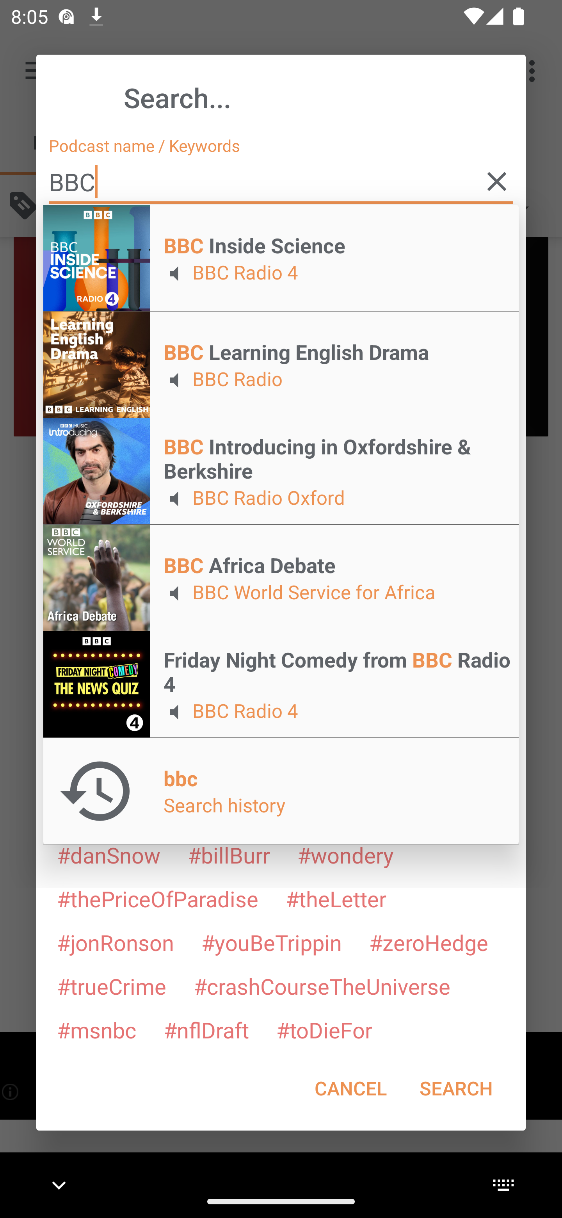 The width and height of the screenshot is (562, 1218). Describe the element at coordinates (112, 986) in the screenshot. I see `#trueCrime` at that location.